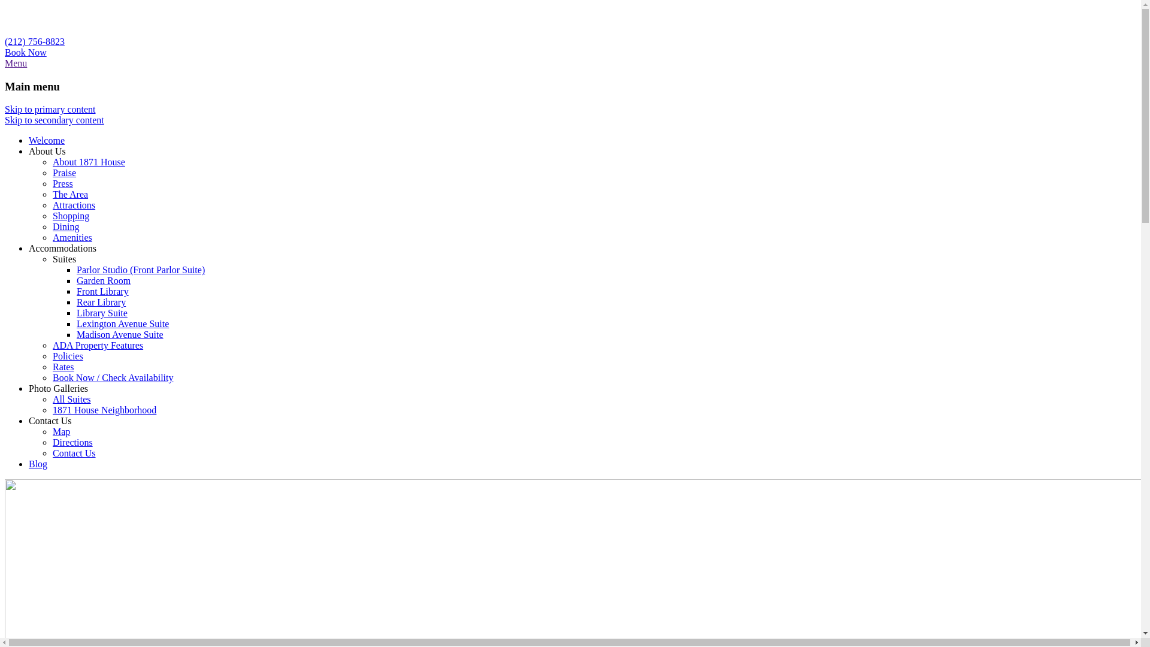 The image size is (1150, 647). I want to click on Madison Avenue Suite, so click(120, 334).